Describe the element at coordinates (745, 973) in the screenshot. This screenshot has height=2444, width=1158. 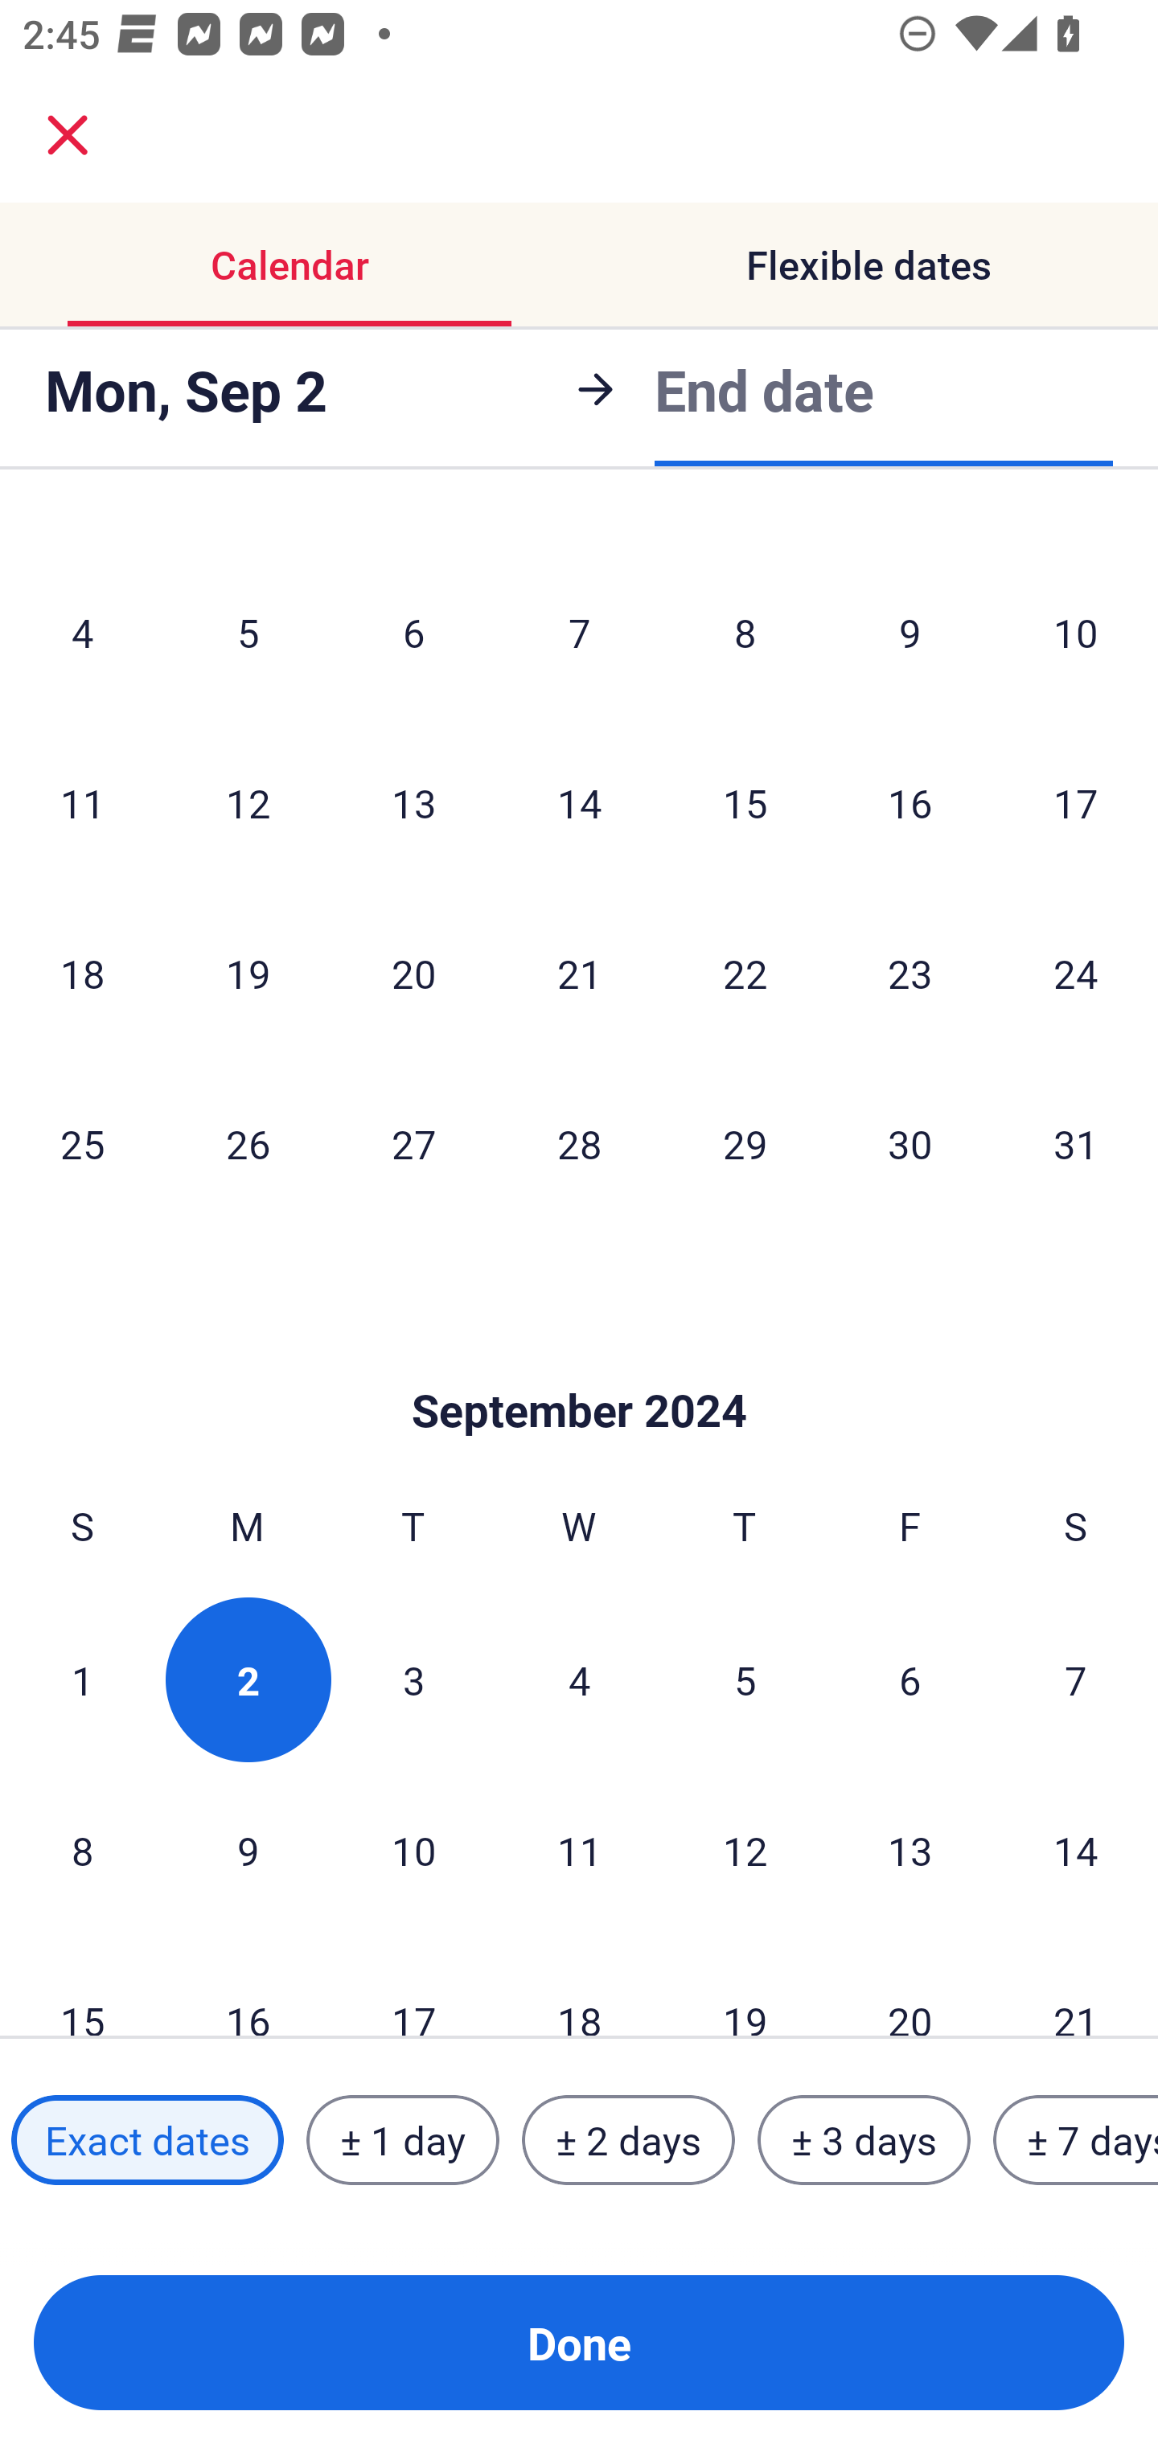
I see `22 Thursday, August 22, 2024` at that location.